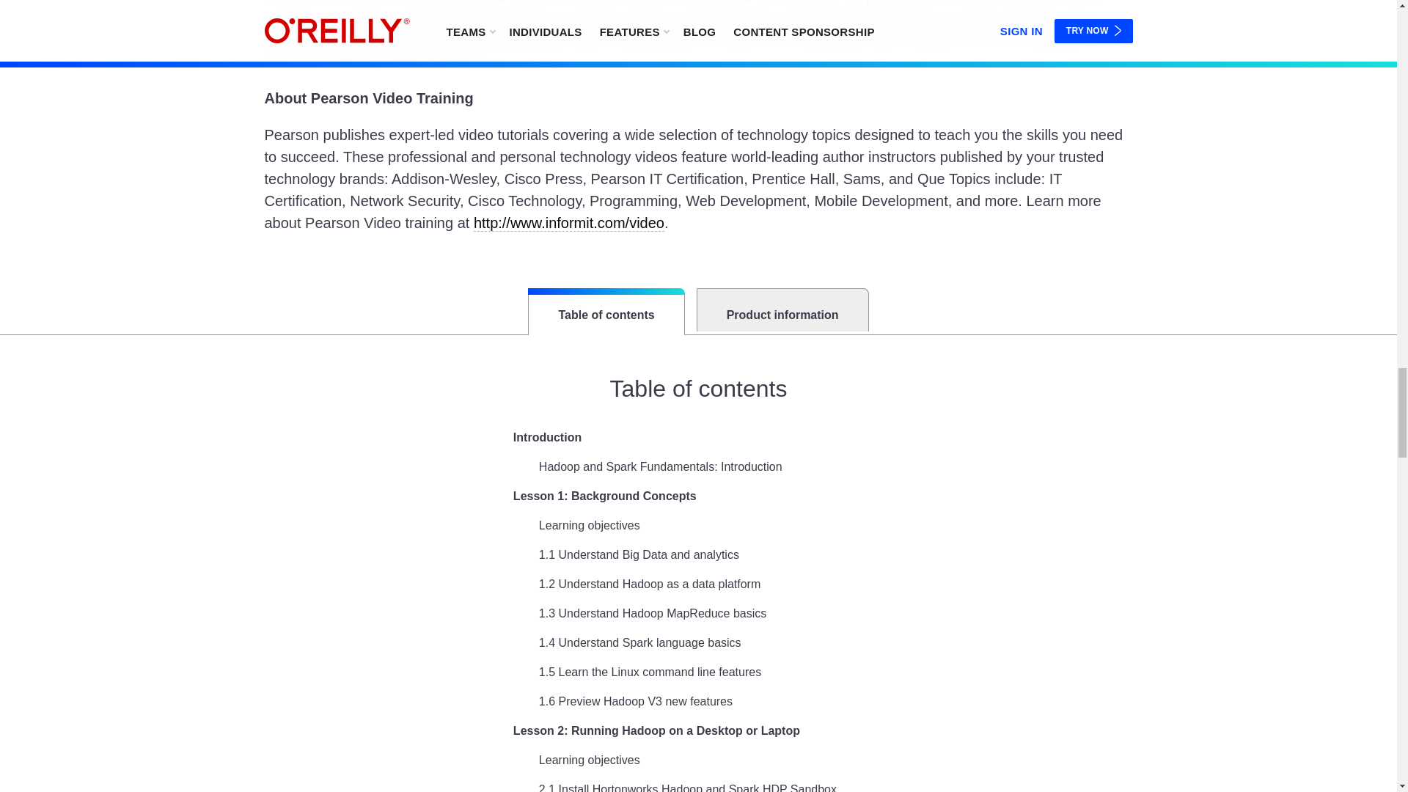 Image resolution: width=1408 pixels, height=792 pixels. Describe the element at coordinates (590, 526) in the screenshot. I see `Learning objectives` at that location.